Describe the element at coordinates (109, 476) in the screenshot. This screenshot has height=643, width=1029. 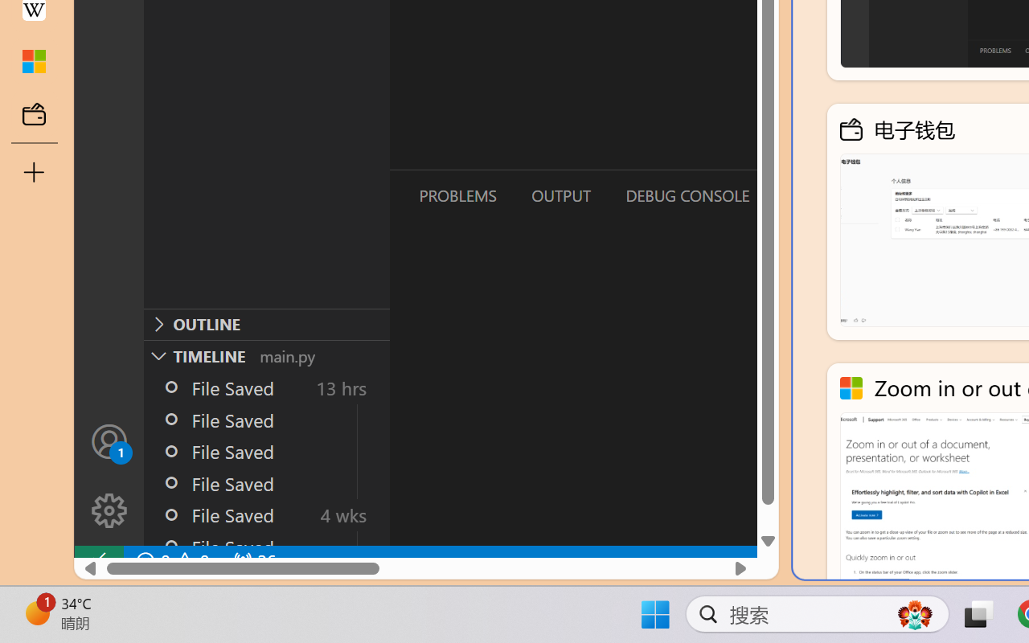
I see `Manage` at that location.